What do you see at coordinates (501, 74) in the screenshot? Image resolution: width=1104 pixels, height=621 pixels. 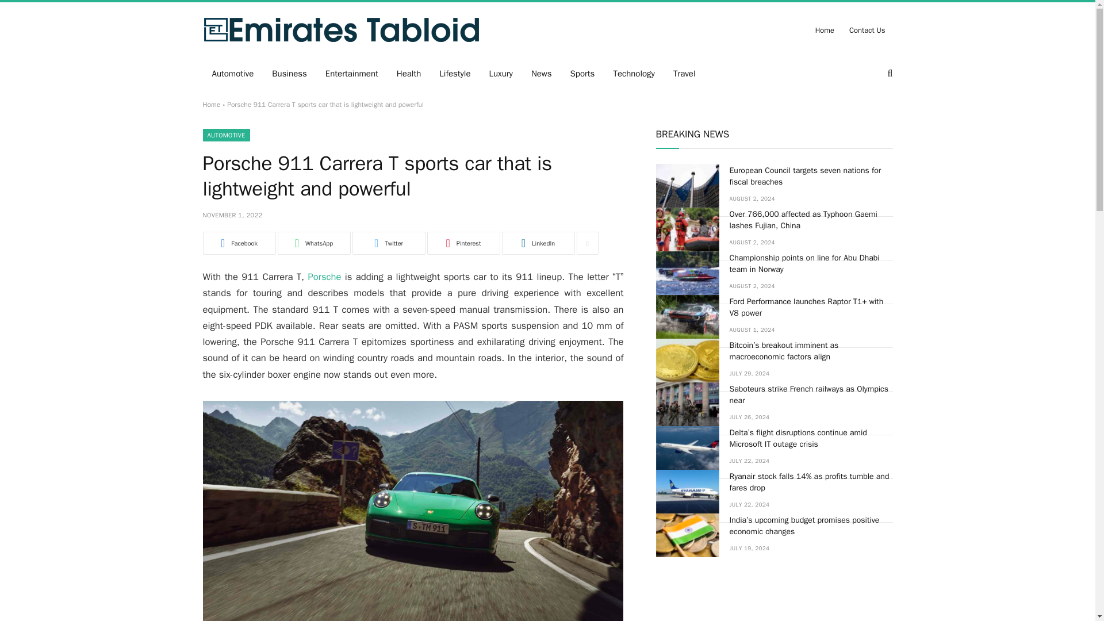 I see `Luxury` at bounding box center [501, 74].